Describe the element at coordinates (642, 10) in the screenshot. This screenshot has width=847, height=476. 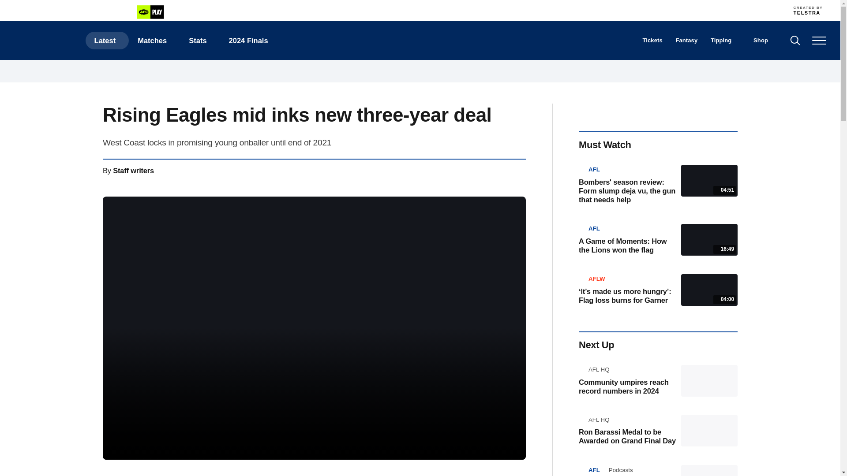
I see `Western Bulldogs` at that location.